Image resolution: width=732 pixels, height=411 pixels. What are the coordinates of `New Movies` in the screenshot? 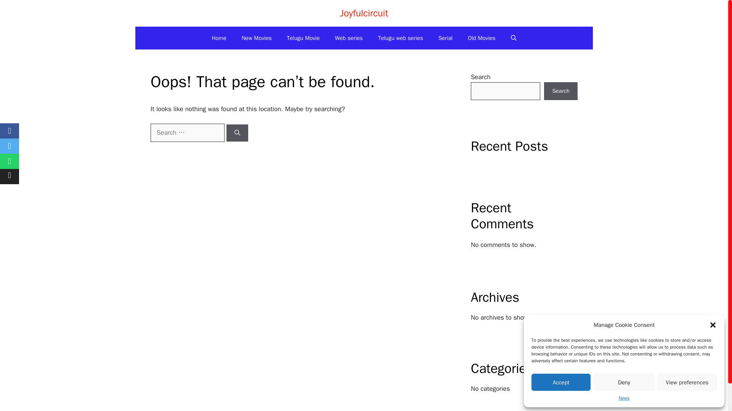 It's located at (257, 38).